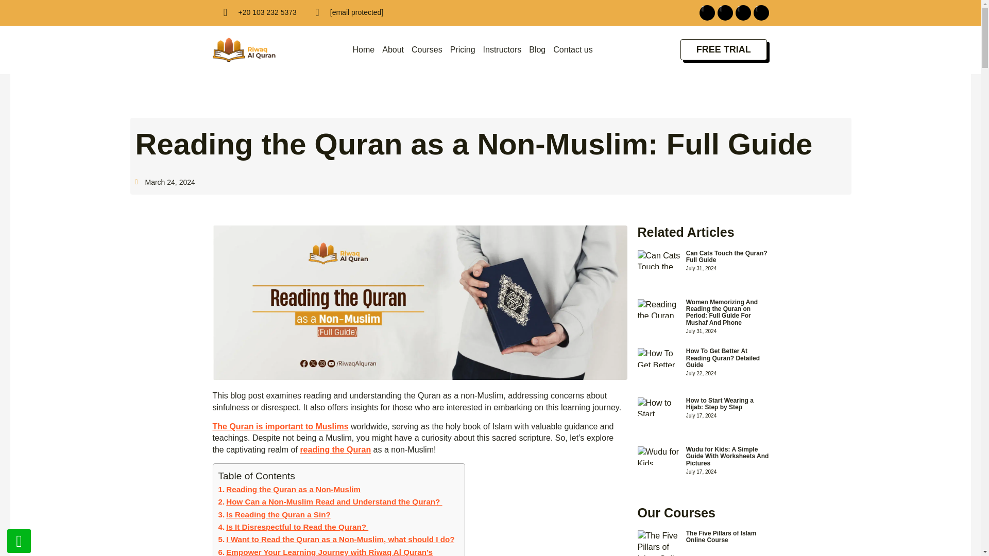  Describe the element at coordinates (393, 49) in the screenshot. I see `About` at that location.